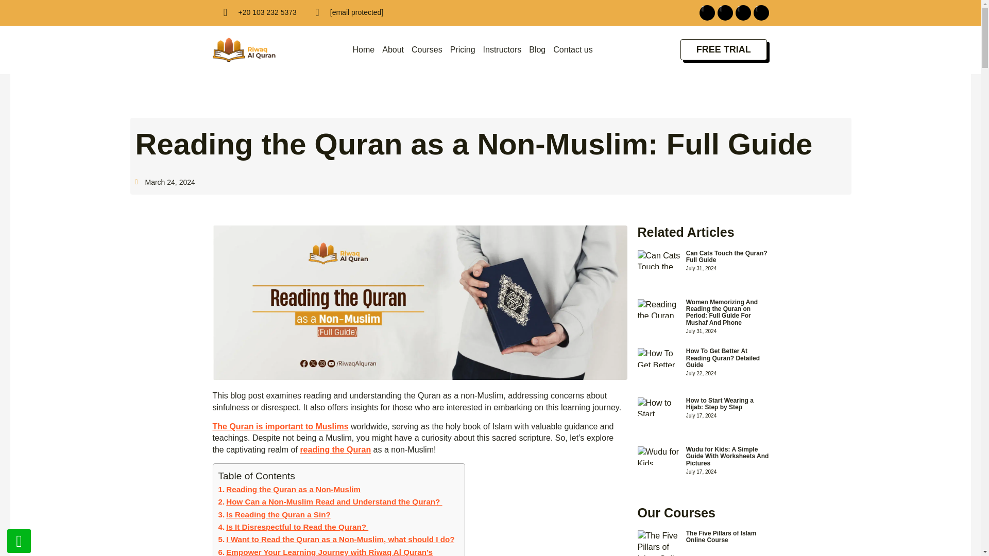  Describe the element at coordinates (393, 49) in the screenshot. I see `About` at that location.